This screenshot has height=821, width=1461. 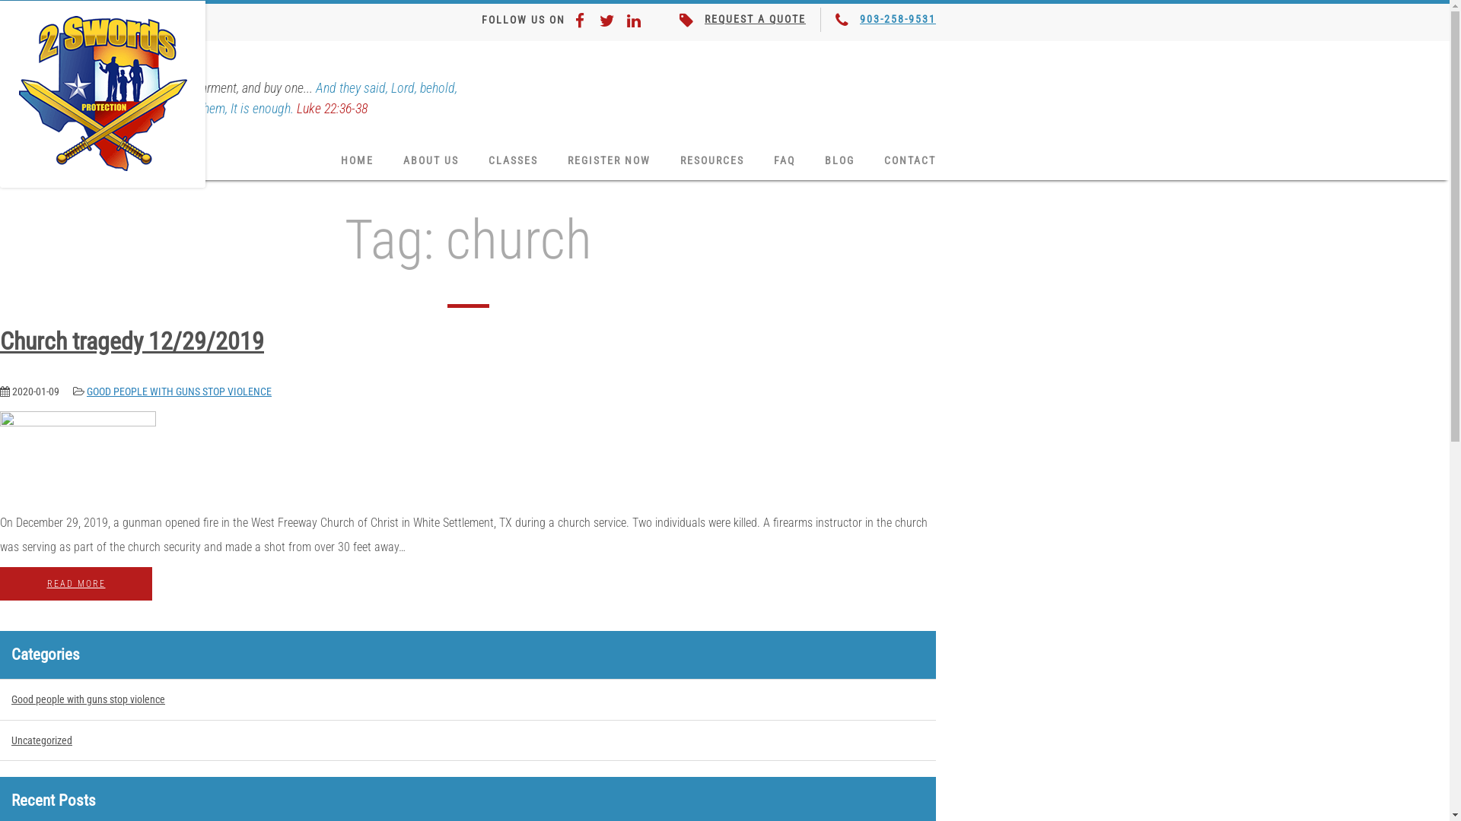 I want to click on GOOD PEOPLE WITH GUNS STOP VIOLENCE, so click(x=180, y=391).